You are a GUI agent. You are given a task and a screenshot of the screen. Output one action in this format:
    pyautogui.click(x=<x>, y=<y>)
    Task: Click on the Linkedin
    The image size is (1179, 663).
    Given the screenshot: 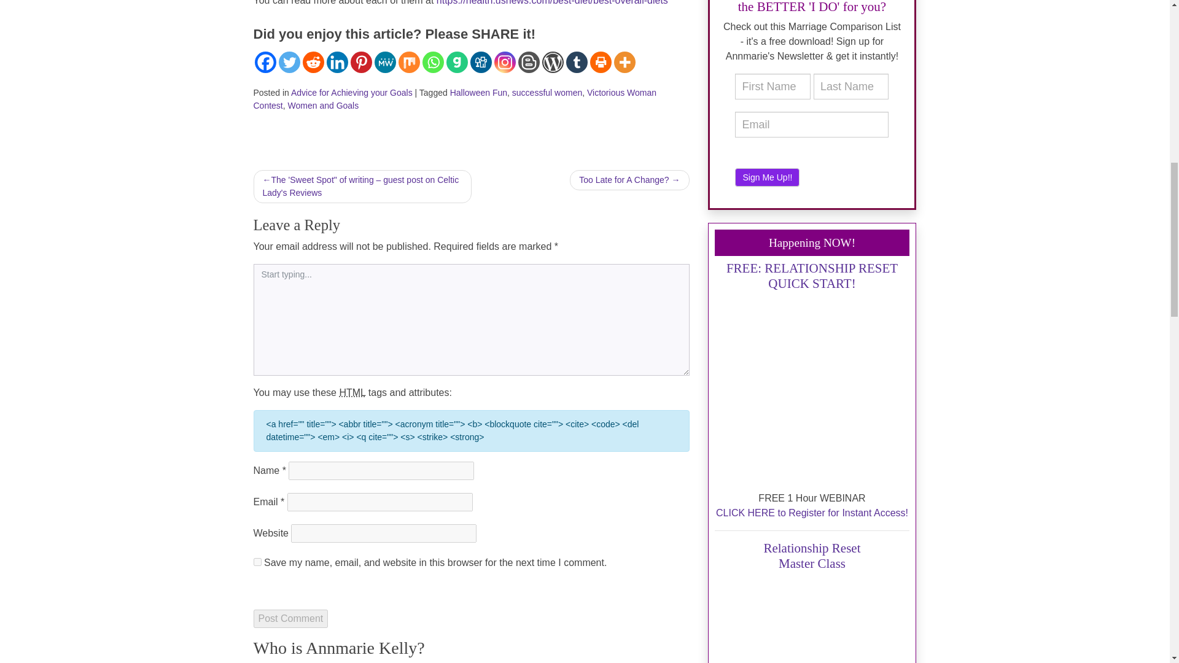 What is the action you would take?
    pyautogui.click(x=337, y=62)
    